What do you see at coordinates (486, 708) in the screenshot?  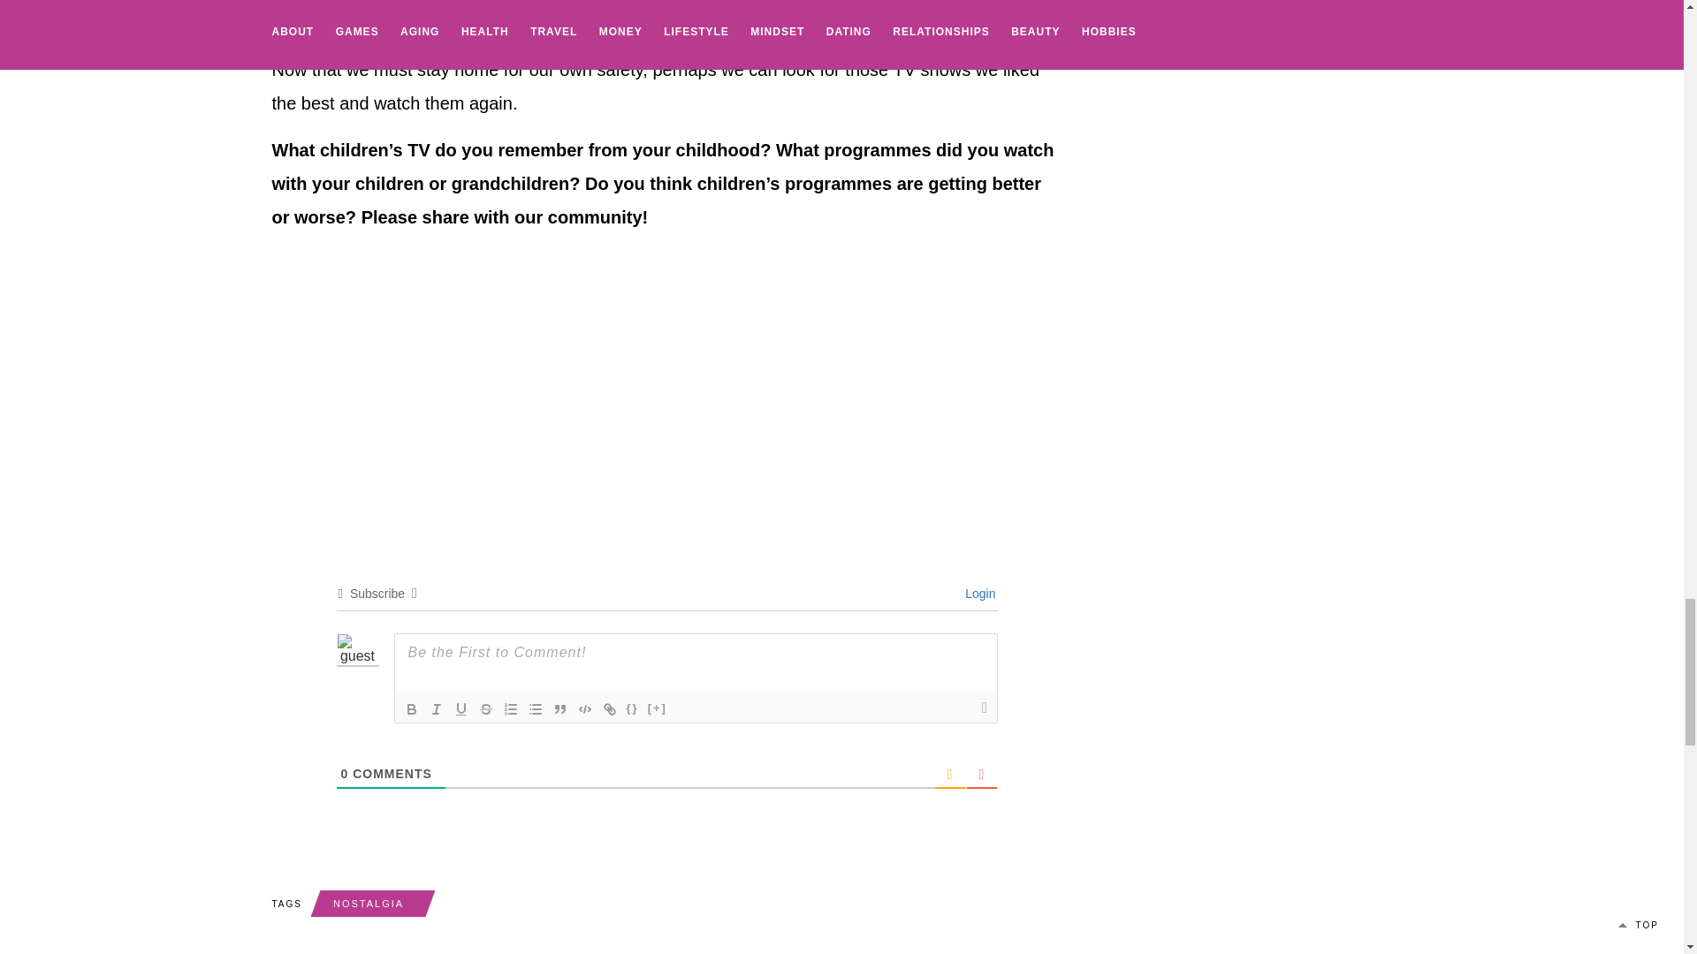 I see `Strike` at bounding box center [486, 708].